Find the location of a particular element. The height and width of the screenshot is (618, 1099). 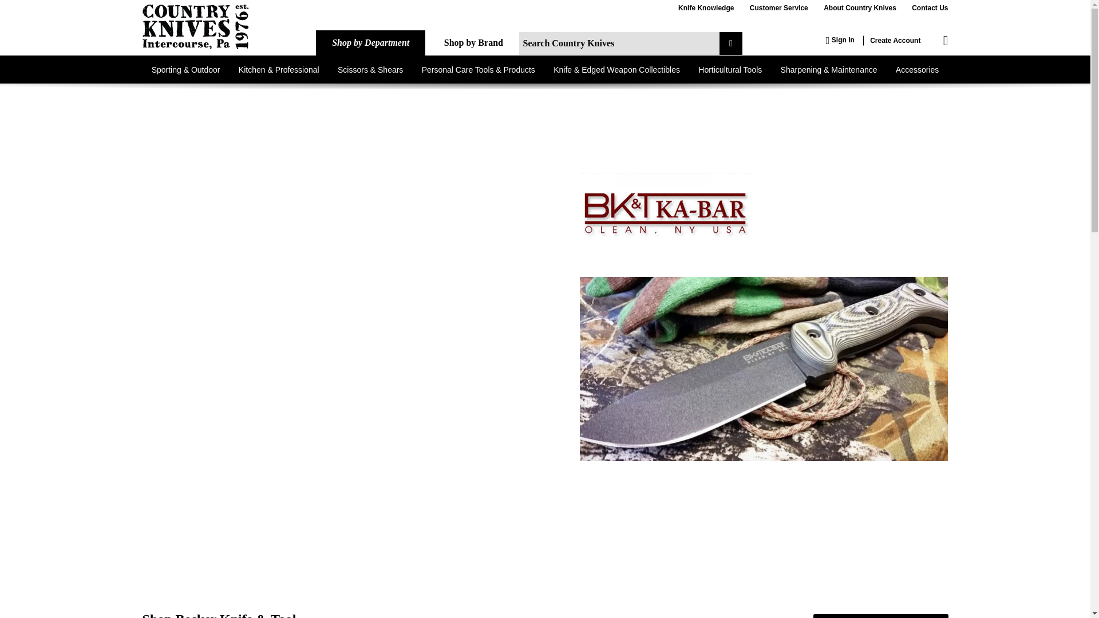

Shop by Department is located at coordinates (371, 42).